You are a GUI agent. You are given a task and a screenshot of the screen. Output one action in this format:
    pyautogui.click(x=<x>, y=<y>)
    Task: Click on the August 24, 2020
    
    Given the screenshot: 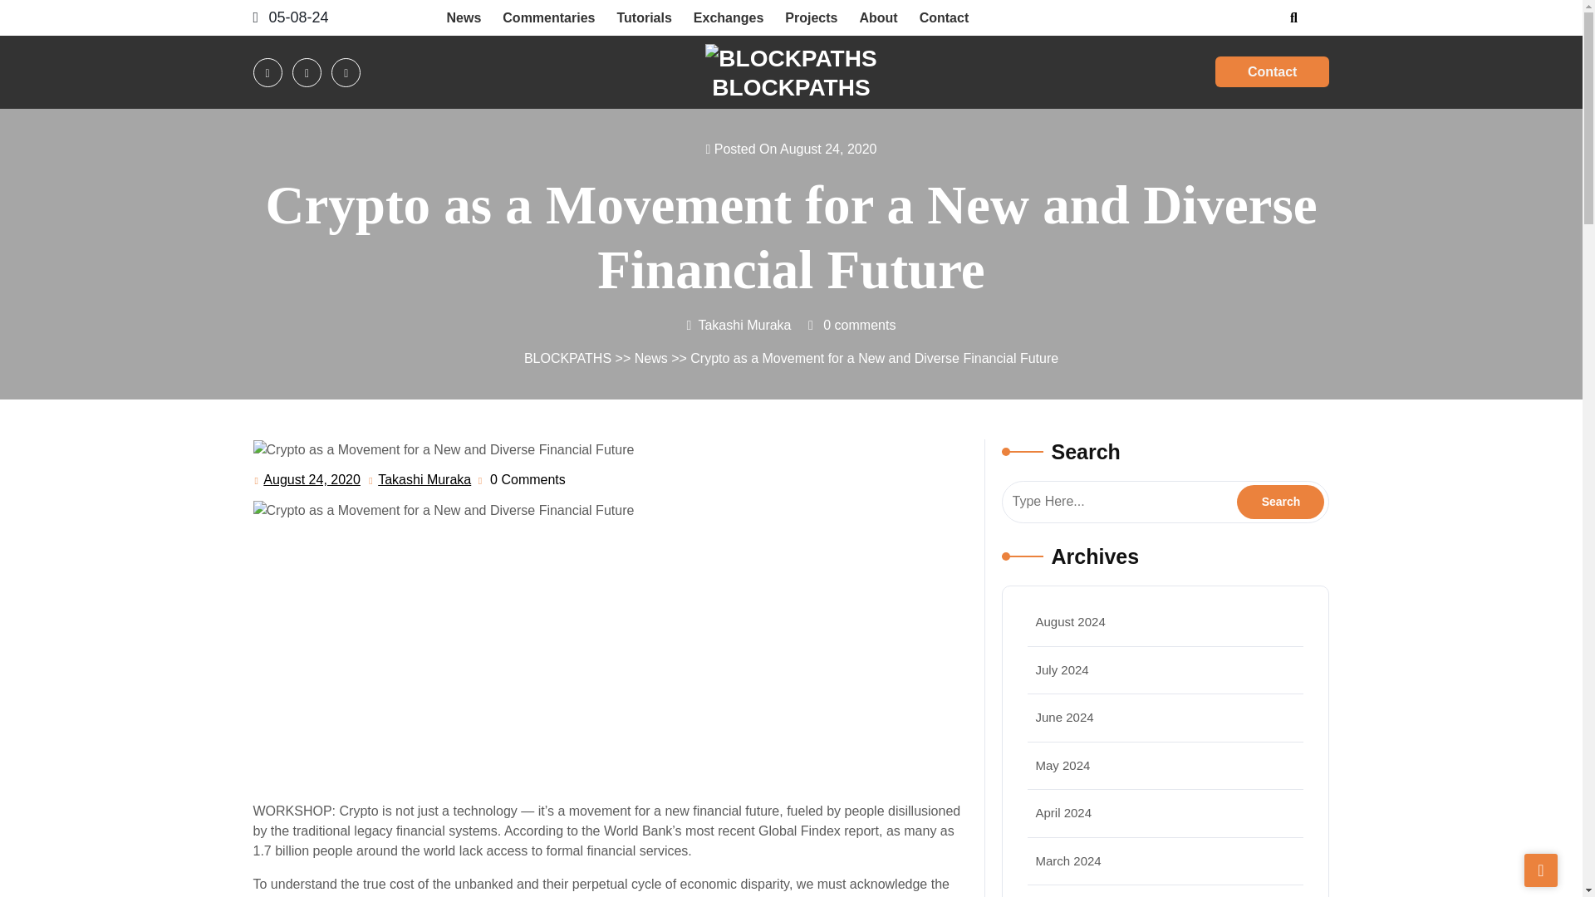 What is the action you would take?
    pyautogui.click(x=311, y=479)
    